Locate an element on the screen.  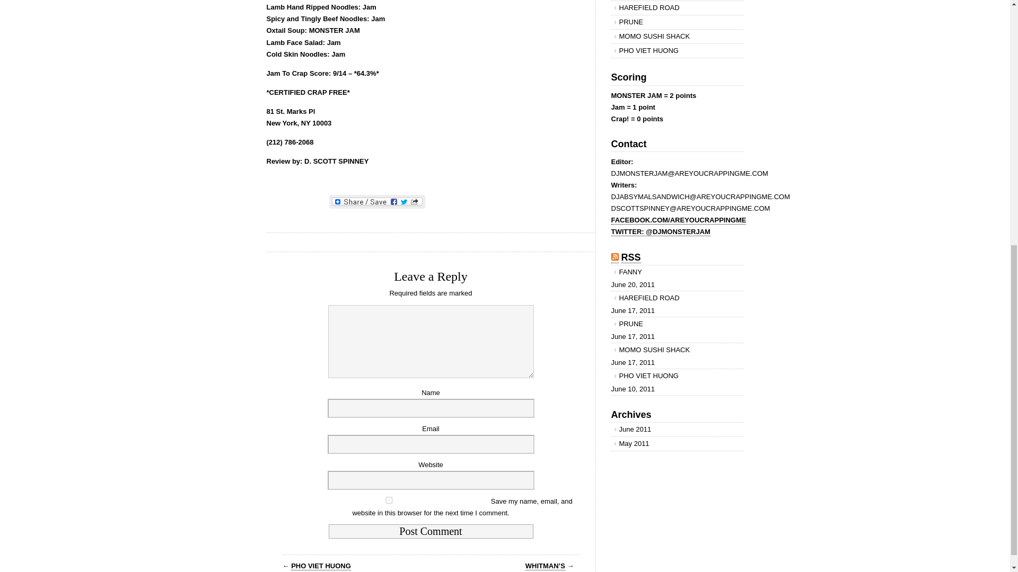
HAREFIELD ROAD is located at coordinates (677, 8).